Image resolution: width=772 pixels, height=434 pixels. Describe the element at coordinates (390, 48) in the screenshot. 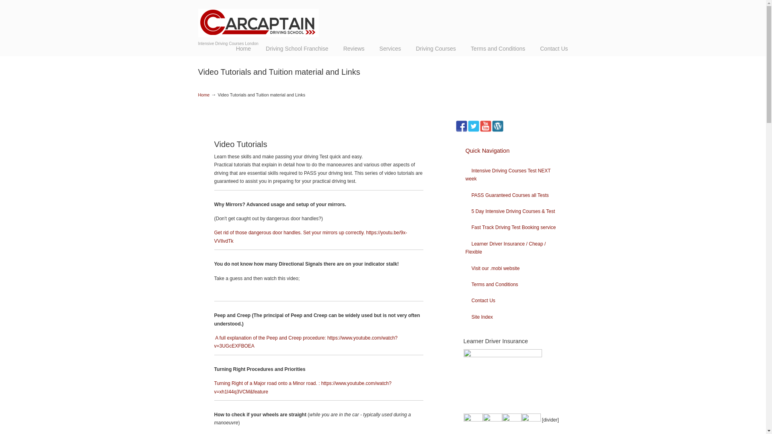

I see `Services` at that location.